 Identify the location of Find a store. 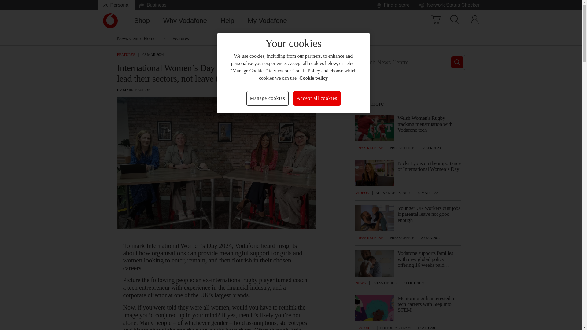
(393, 5).